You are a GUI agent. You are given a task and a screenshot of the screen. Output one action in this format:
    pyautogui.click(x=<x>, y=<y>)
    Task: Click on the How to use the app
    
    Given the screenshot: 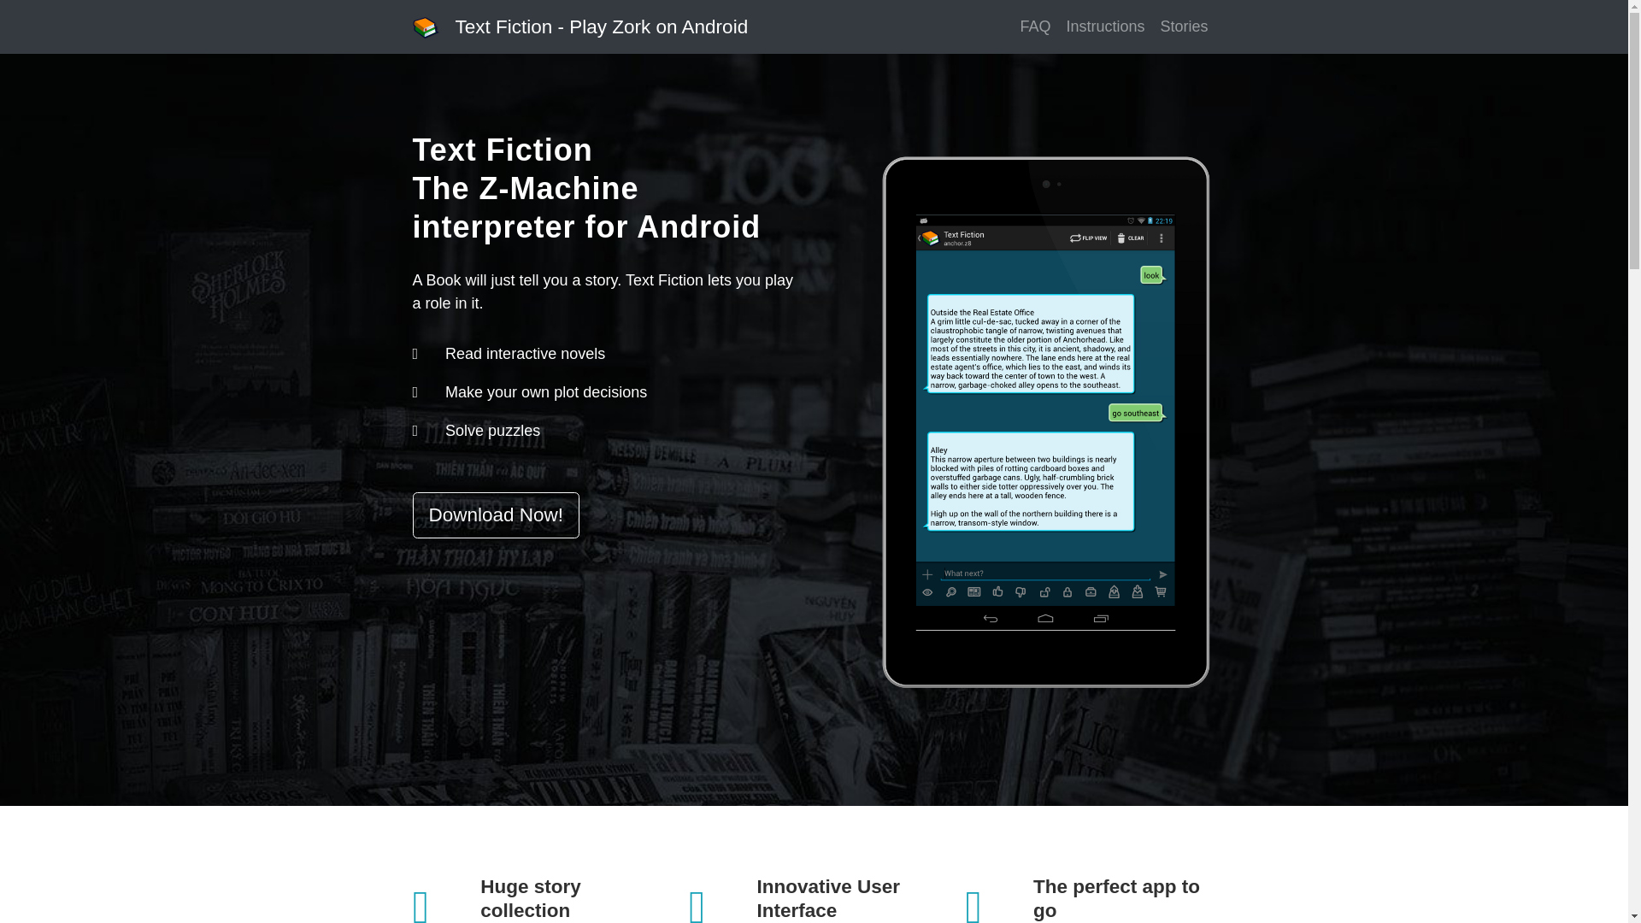 What is the action you would take?
    pyautogui.click(x=1104, y=26)
    